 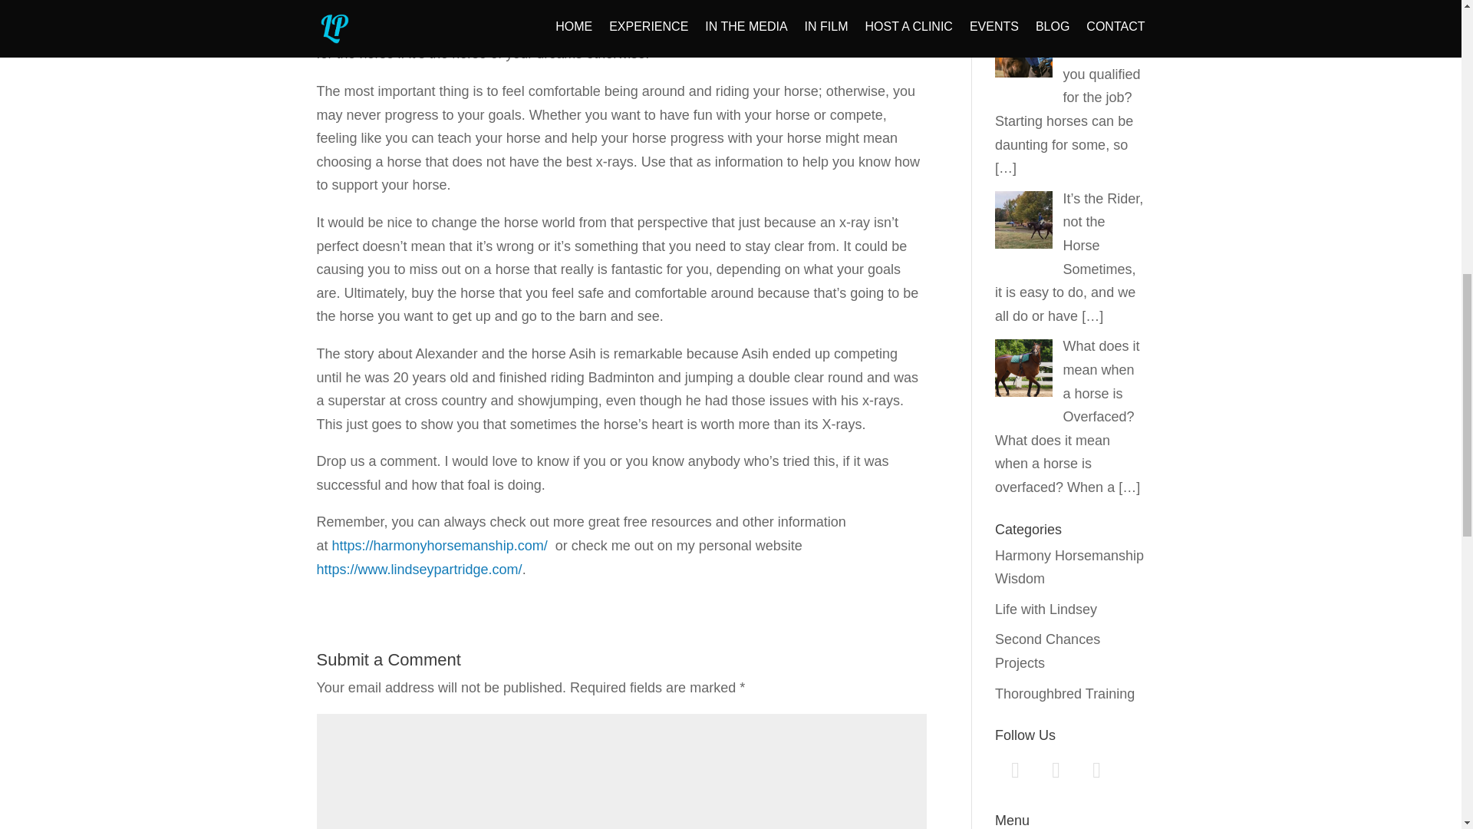 What do you see at coordinates (1046, 609) in the screenshot?
I see `Life with Lindsey` at bounding box center [1046, 609].